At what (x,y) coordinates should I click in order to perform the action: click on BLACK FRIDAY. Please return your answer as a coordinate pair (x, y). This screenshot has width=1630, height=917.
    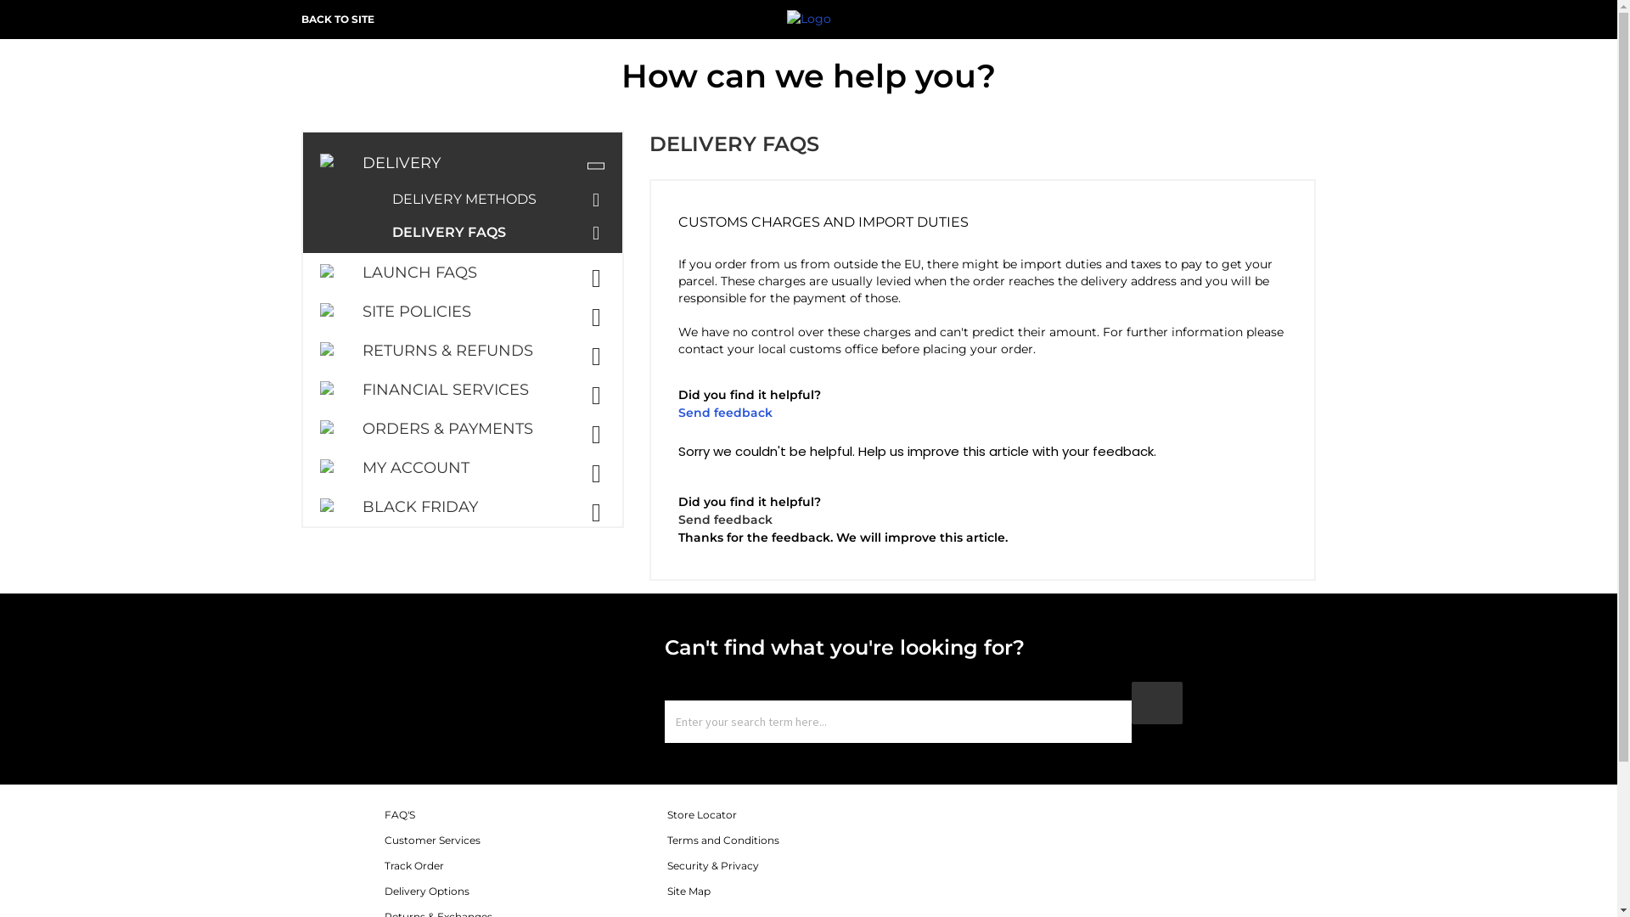
    Looking at the image, I should click on (463, 507).